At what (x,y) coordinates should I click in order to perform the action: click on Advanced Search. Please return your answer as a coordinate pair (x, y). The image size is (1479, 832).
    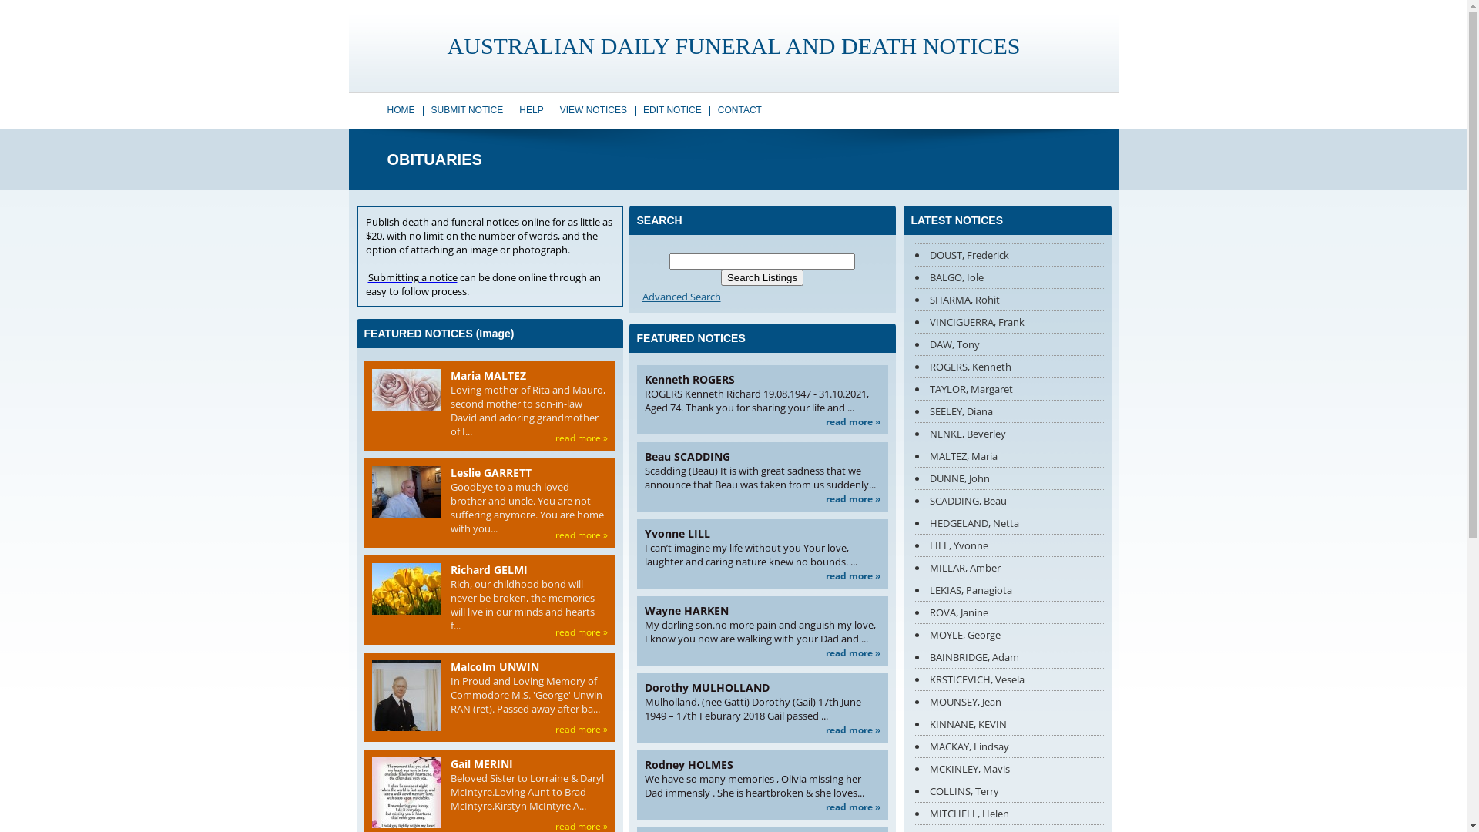
    Looking at the image, I should click on (762, 297).